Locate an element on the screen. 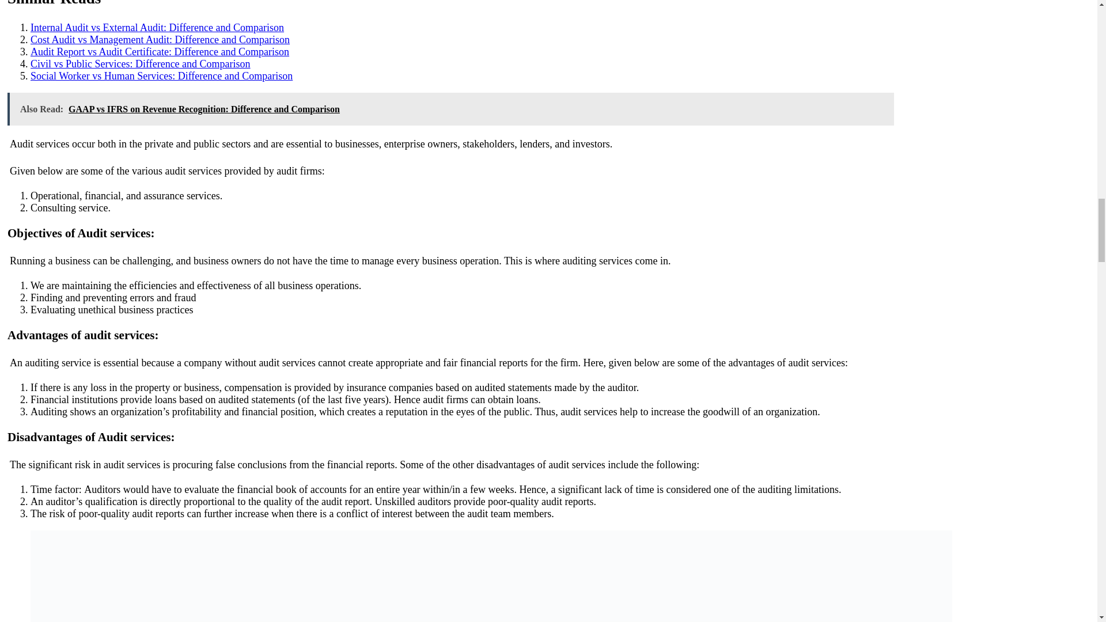 This screenshot has width=1106, height=622. Cost Audit vs Management Audit: Difference and Comparison is located at coordinates (160, 39).